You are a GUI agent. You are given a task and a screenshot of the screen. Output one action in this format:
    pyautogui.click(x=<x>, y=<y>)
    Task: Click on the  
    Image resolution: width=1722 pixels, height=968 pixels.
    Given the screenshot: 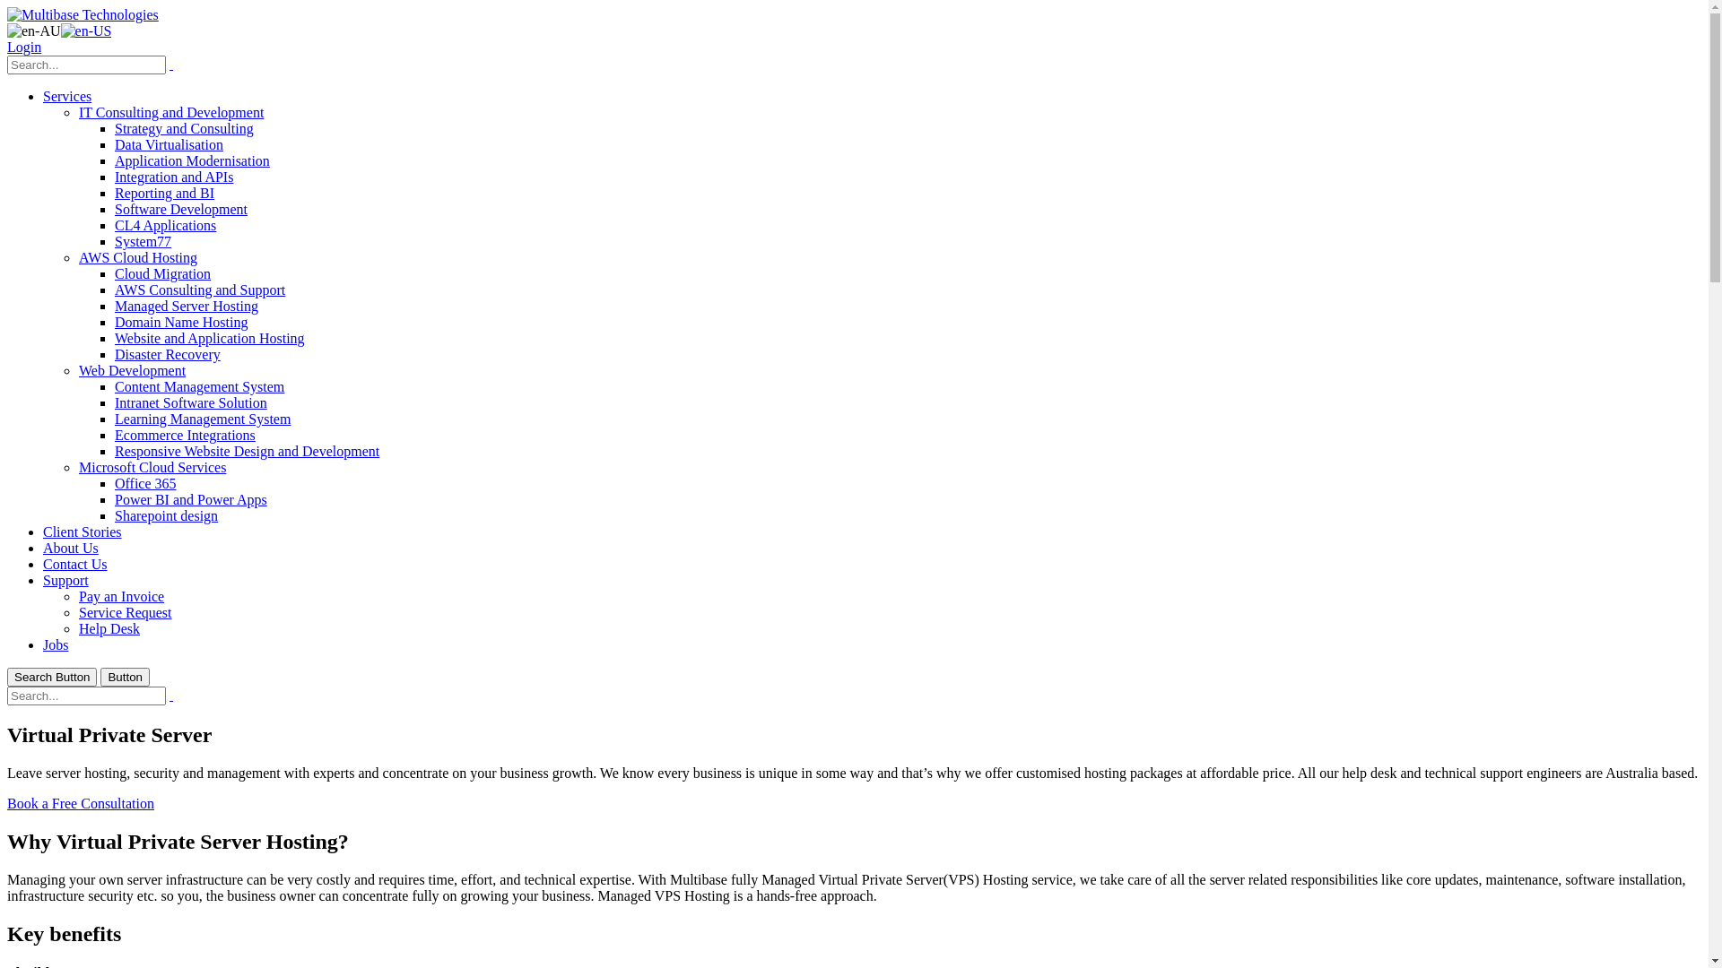 What is the action you would take?
    pyautogui.click(x=171, y=696)
    